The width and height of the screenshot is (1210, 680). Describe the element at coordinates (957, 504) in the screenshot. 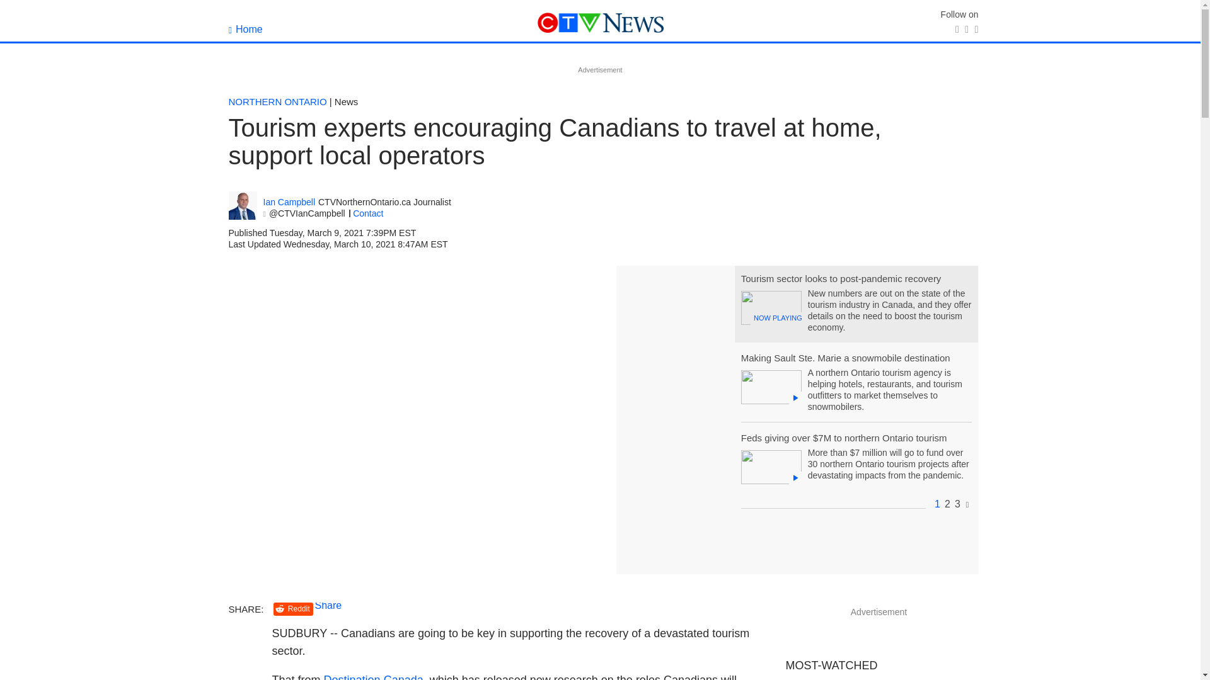

I see `3` at that location.